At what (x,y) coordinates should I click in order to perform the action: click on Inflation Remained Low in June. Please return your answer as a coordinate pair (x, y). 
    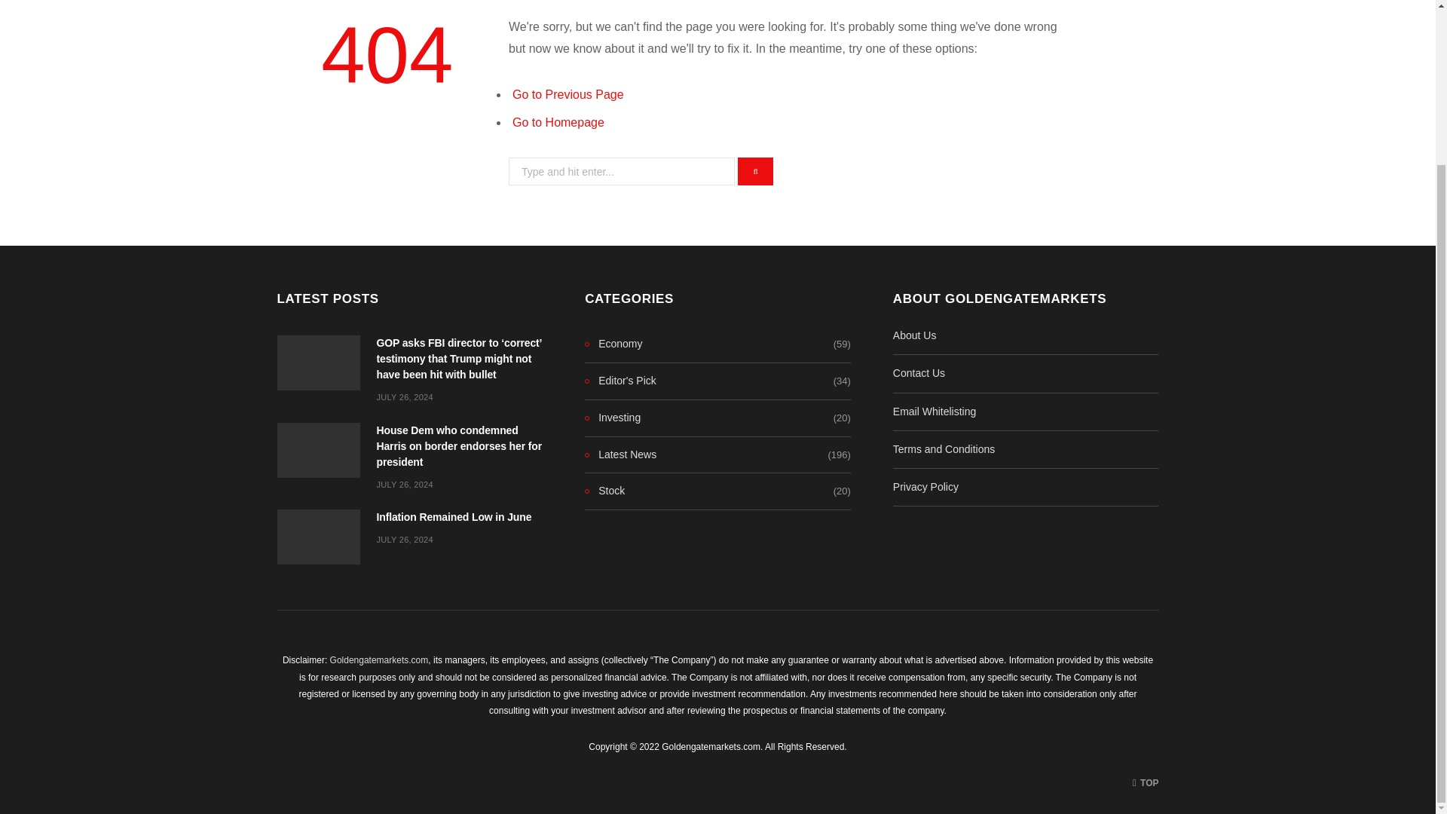
    Looking at the image, I should click on (319, 537).